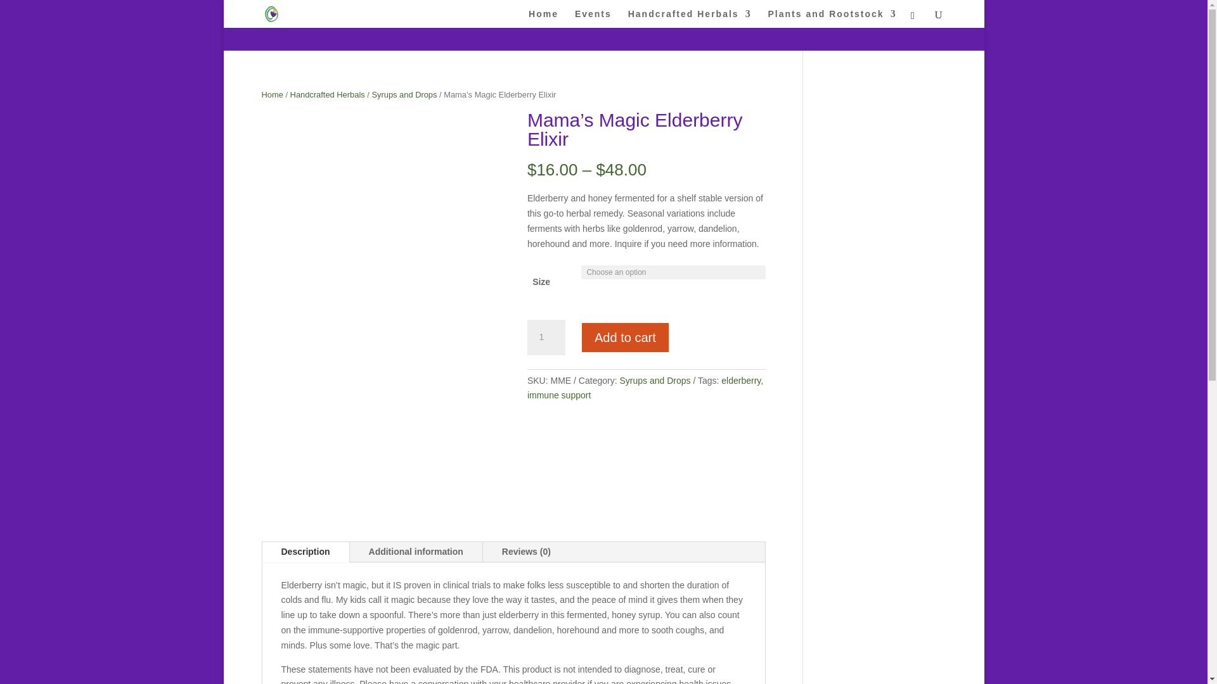 This screenshot has width=1217, height=684. What do you see at coordinates (416, 552) in the screenshot?
I see `Additional information` at bounding box center [416, 552].